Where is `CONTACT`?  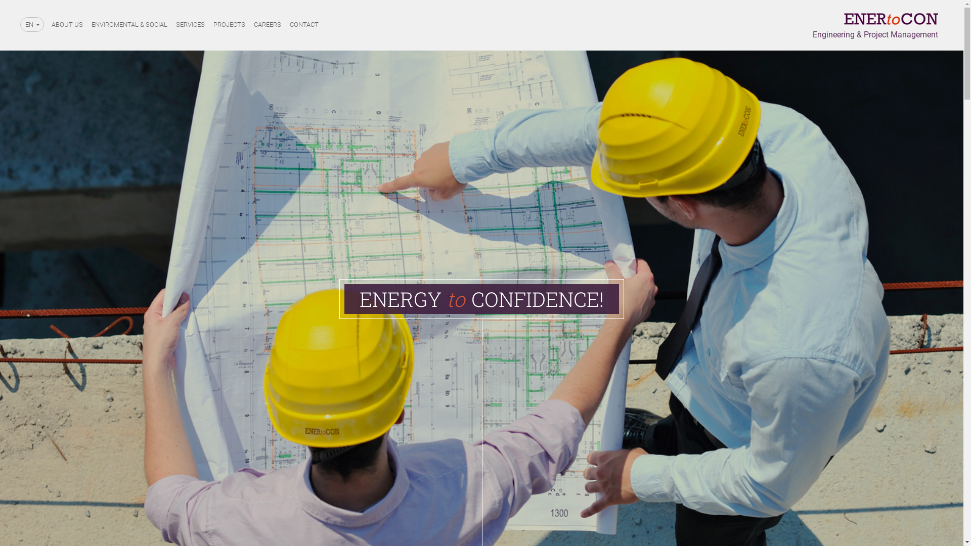 CONTACT is located at coordinates (304, 25).